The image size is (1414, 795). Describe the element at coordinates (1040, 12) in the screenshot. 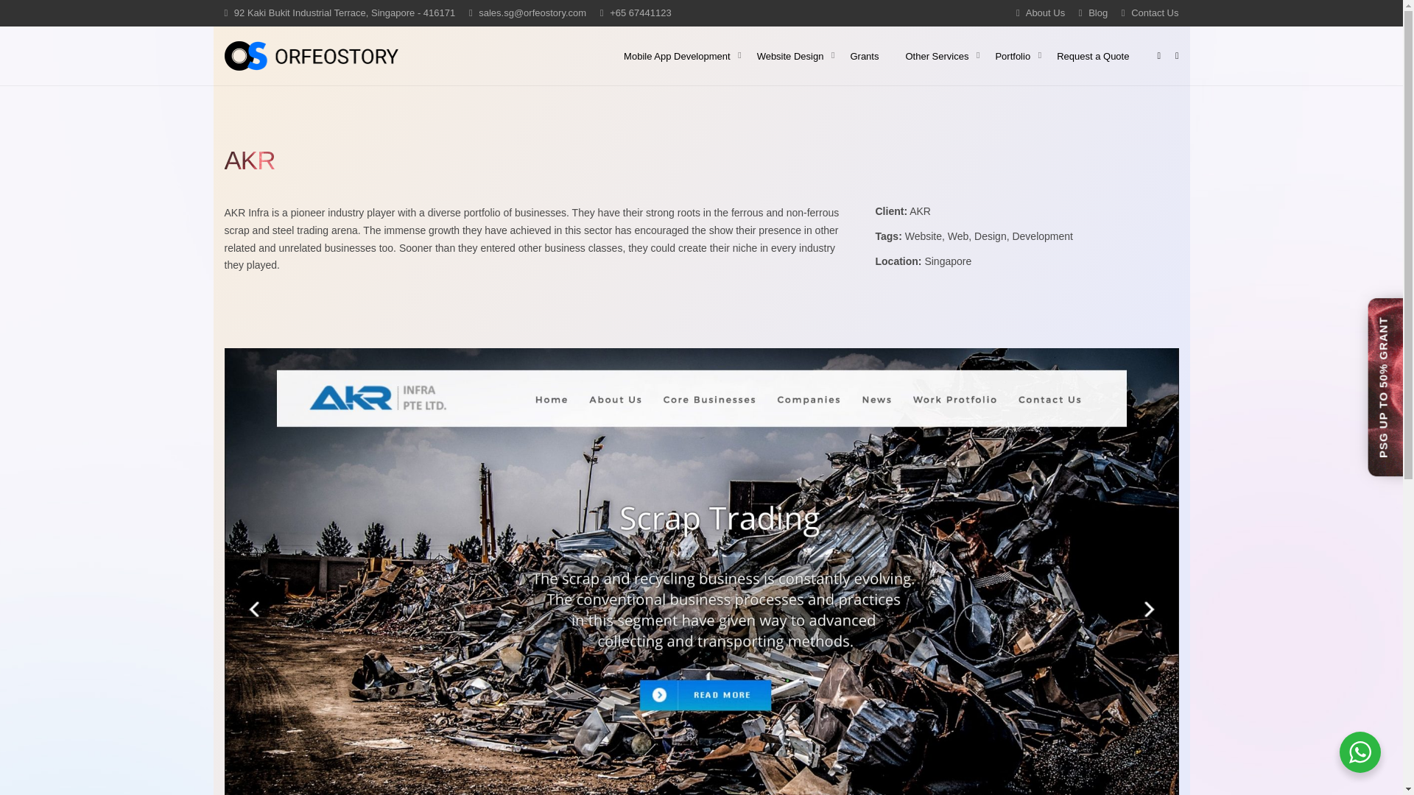

I see `About Us` at that location.